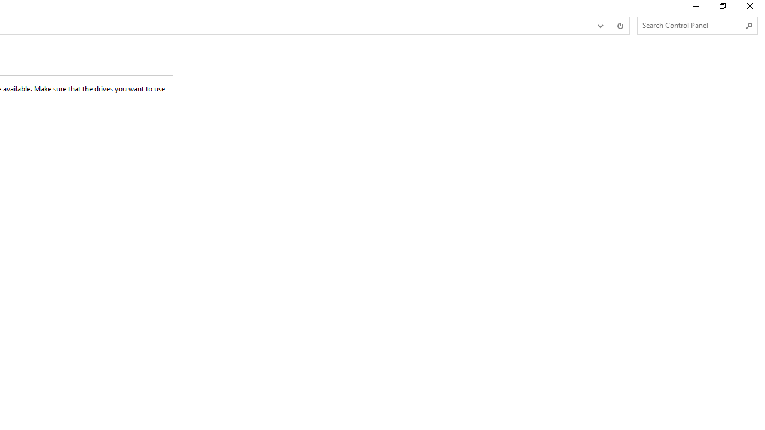 The image size is (765, 430). I want to click on Minimize, so click(694, 8).